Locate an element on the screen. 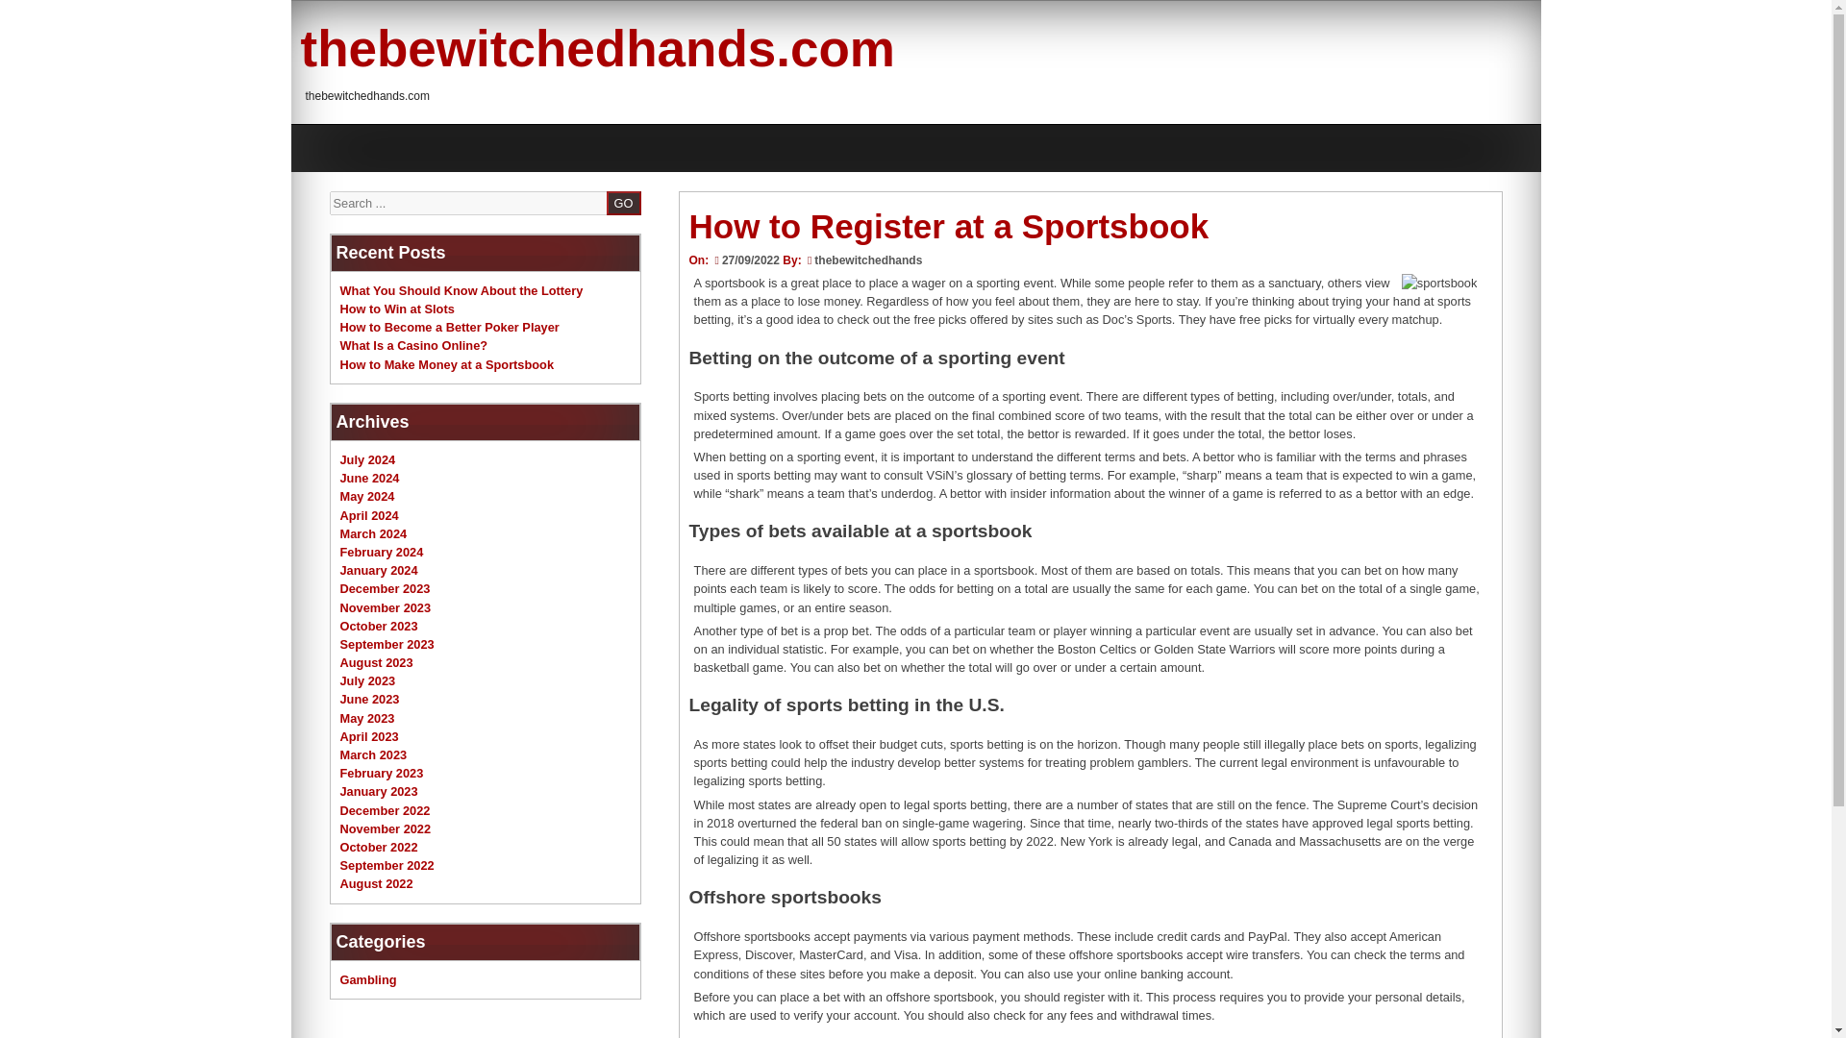  August 2022 is located at coordinates (377, 882).